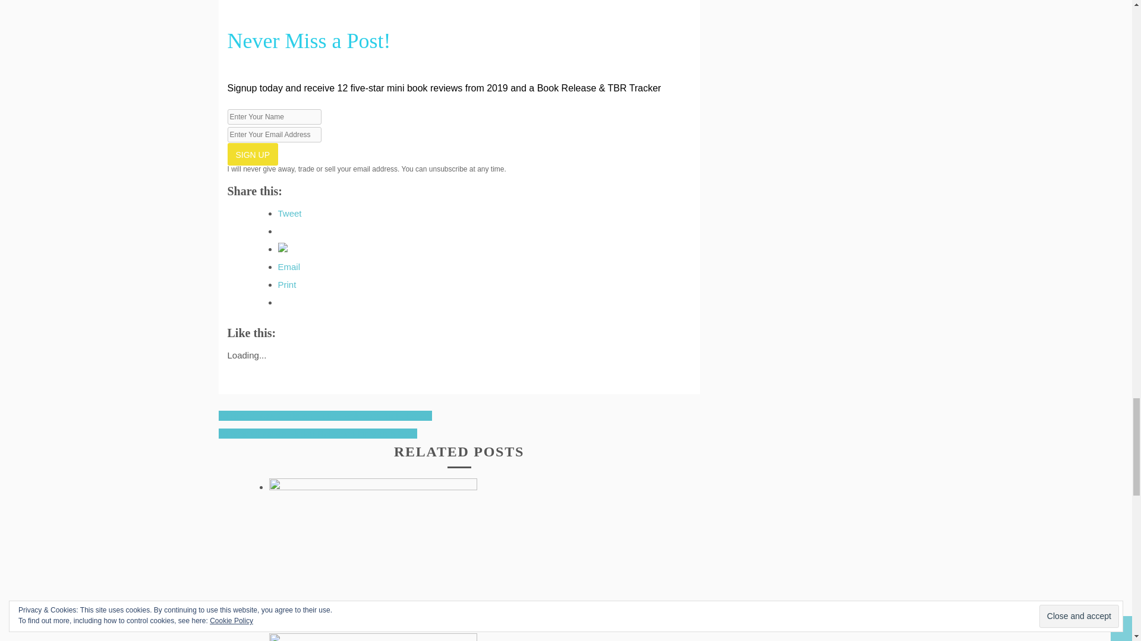  I want to click on Tweet, so click(290, 214).